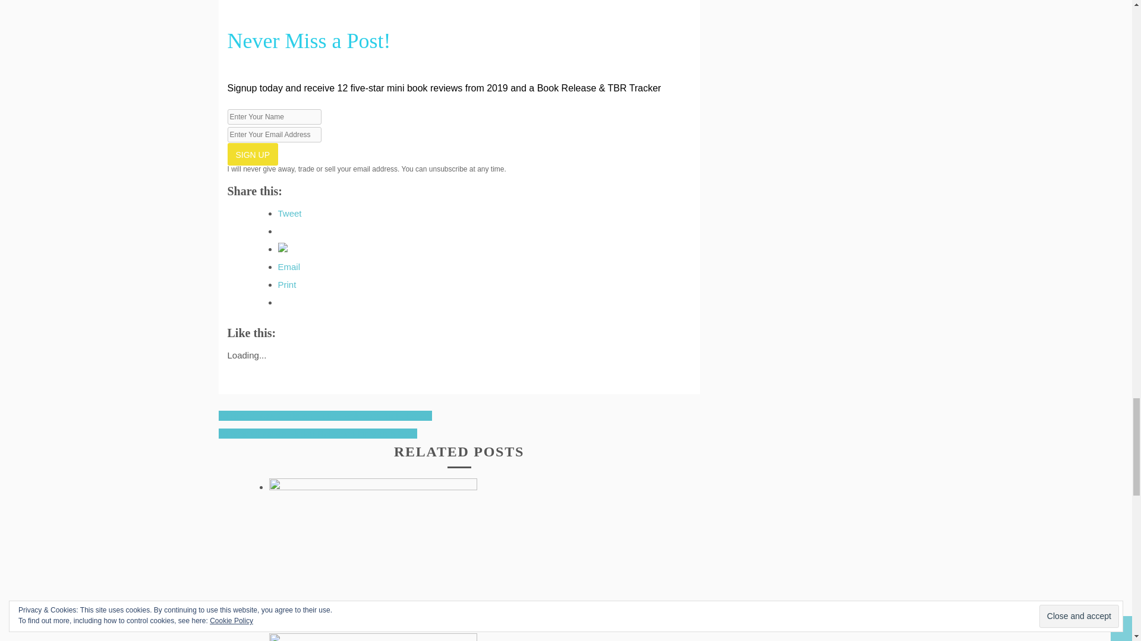  I want to click on Tweet, so click(290, 214).